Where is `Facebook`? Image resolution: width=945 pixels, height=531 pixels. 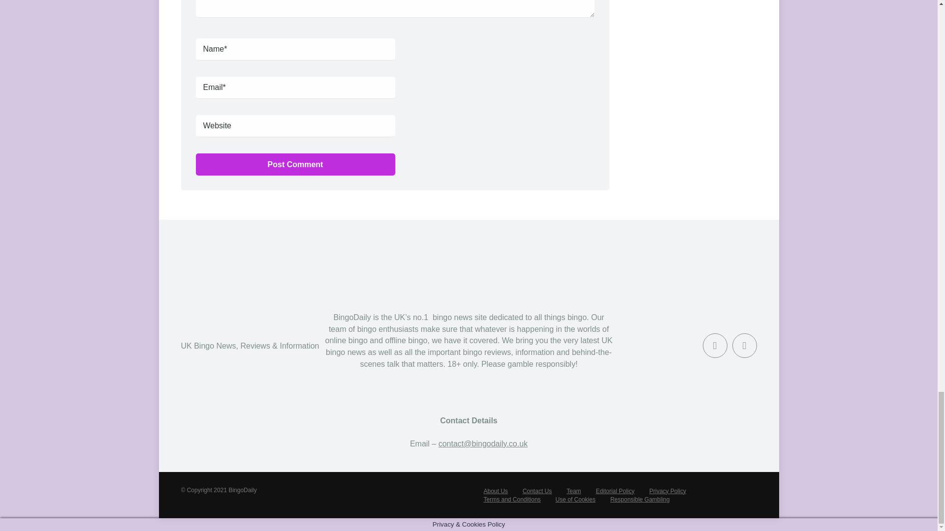 Facebook is located at coordinates (715, 345).